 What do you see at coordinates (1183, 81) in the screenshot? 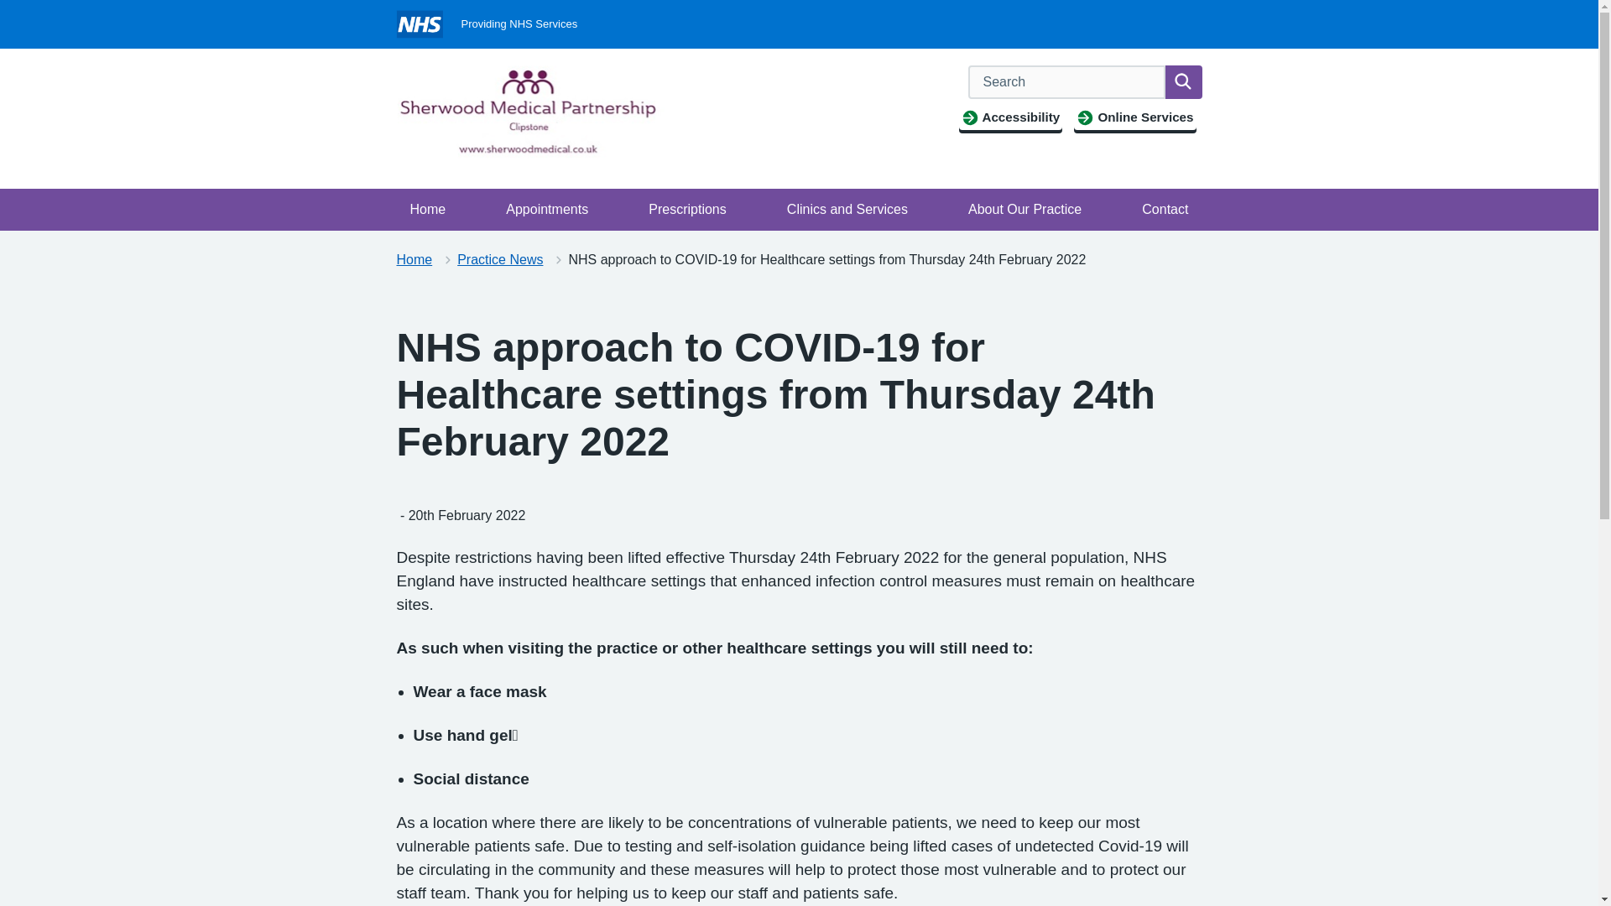
I see `Search` at bounding box center [1183, 81].